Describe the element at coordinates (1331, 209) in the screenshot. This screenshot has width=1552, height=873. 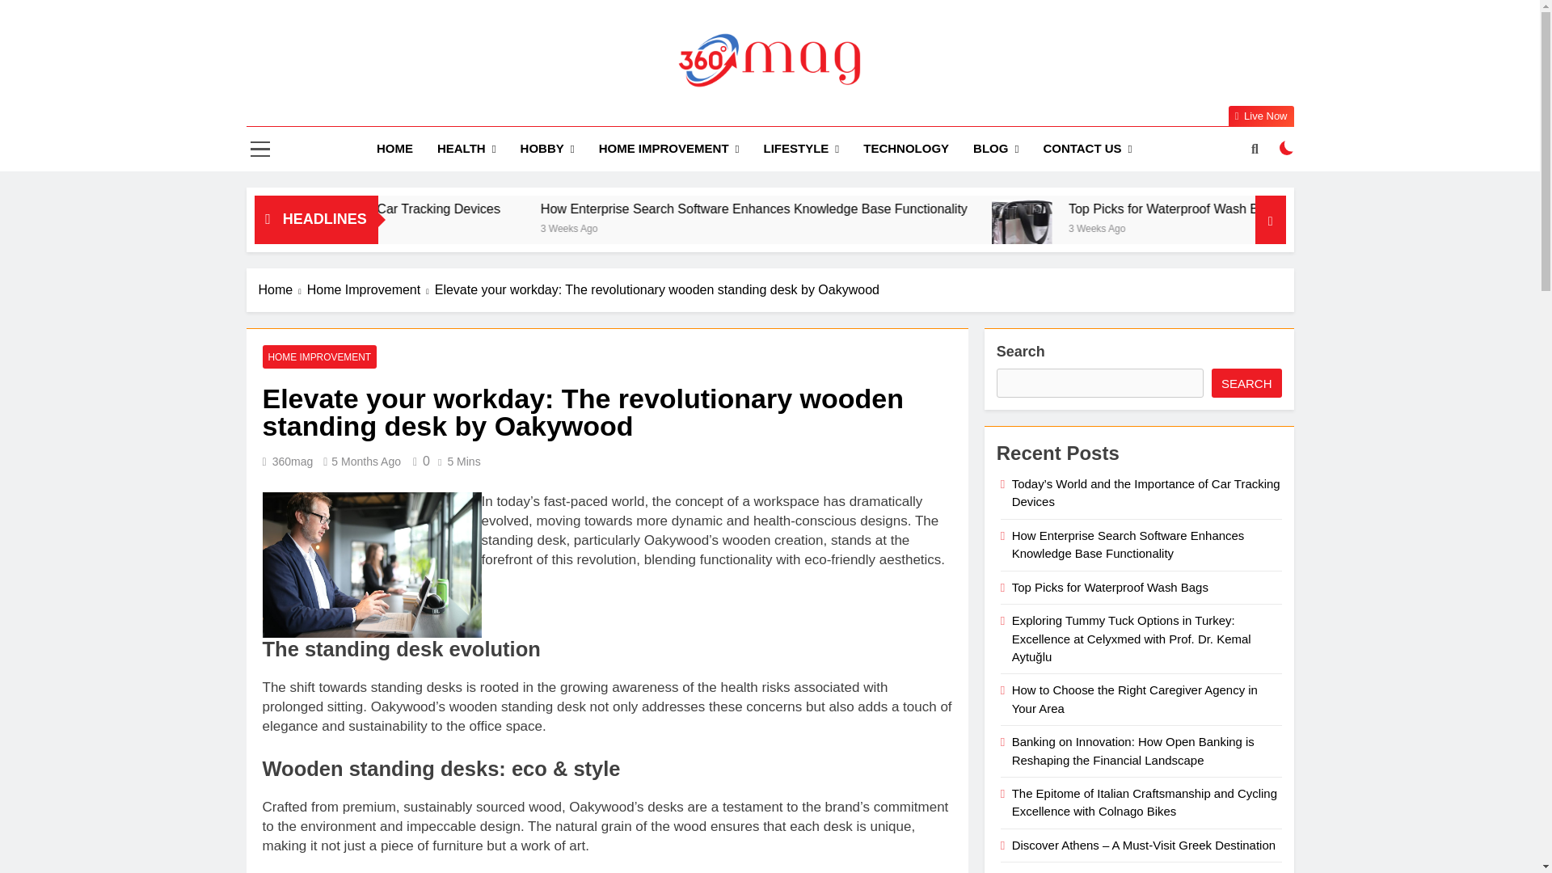
I see `Top Picks for Waterproof Wash Bags` at that location.